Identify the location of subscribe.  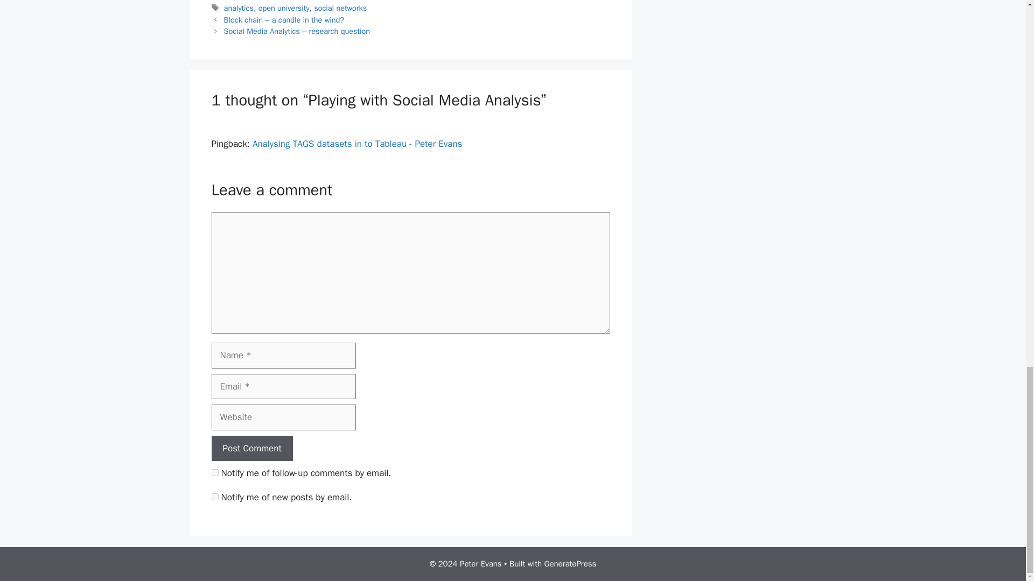
(214, 496).